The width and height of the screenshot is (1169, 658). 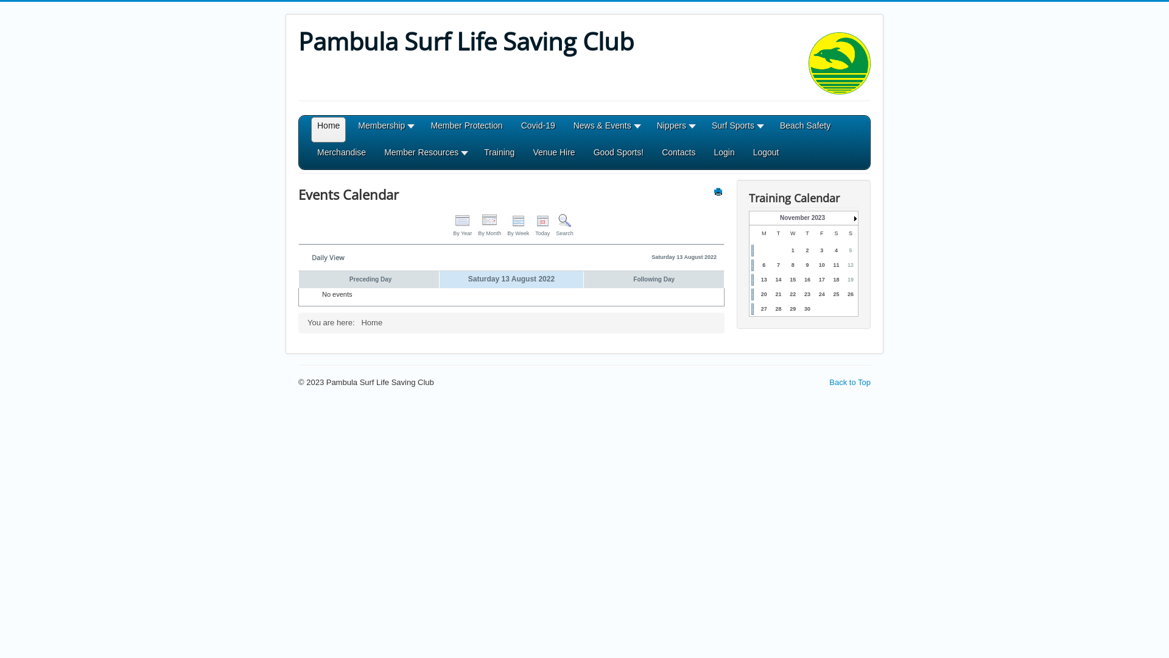 What do you see at coordinates (807, 294) in the screenshot?
I see `23` at bounding box center [807, 294].